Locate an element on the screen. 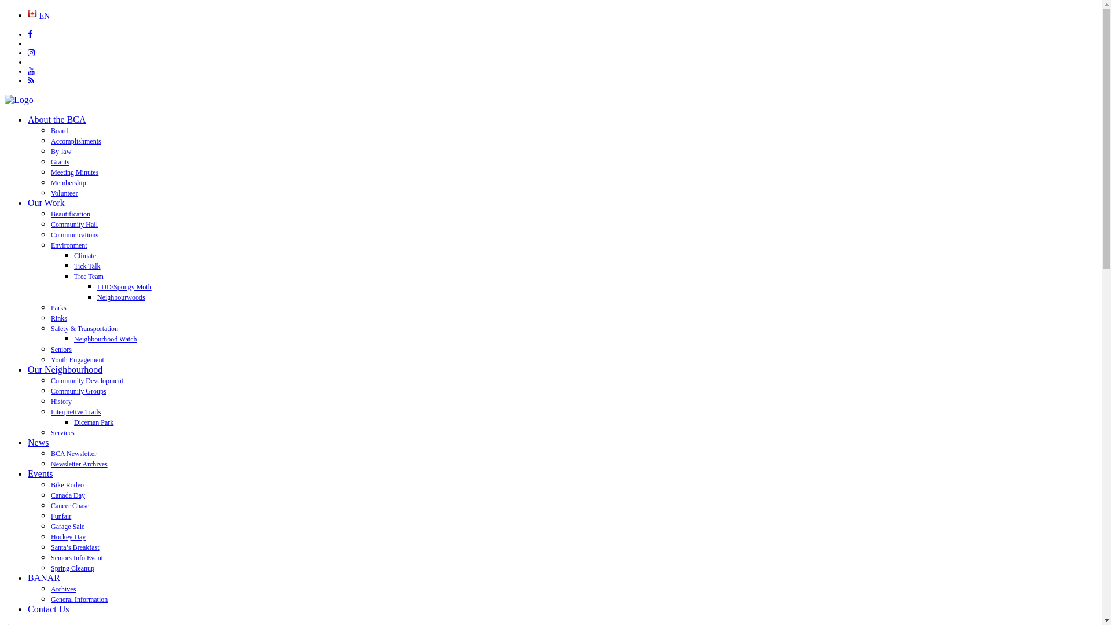  Interpretive Trails is located at coordinates (76, 412).